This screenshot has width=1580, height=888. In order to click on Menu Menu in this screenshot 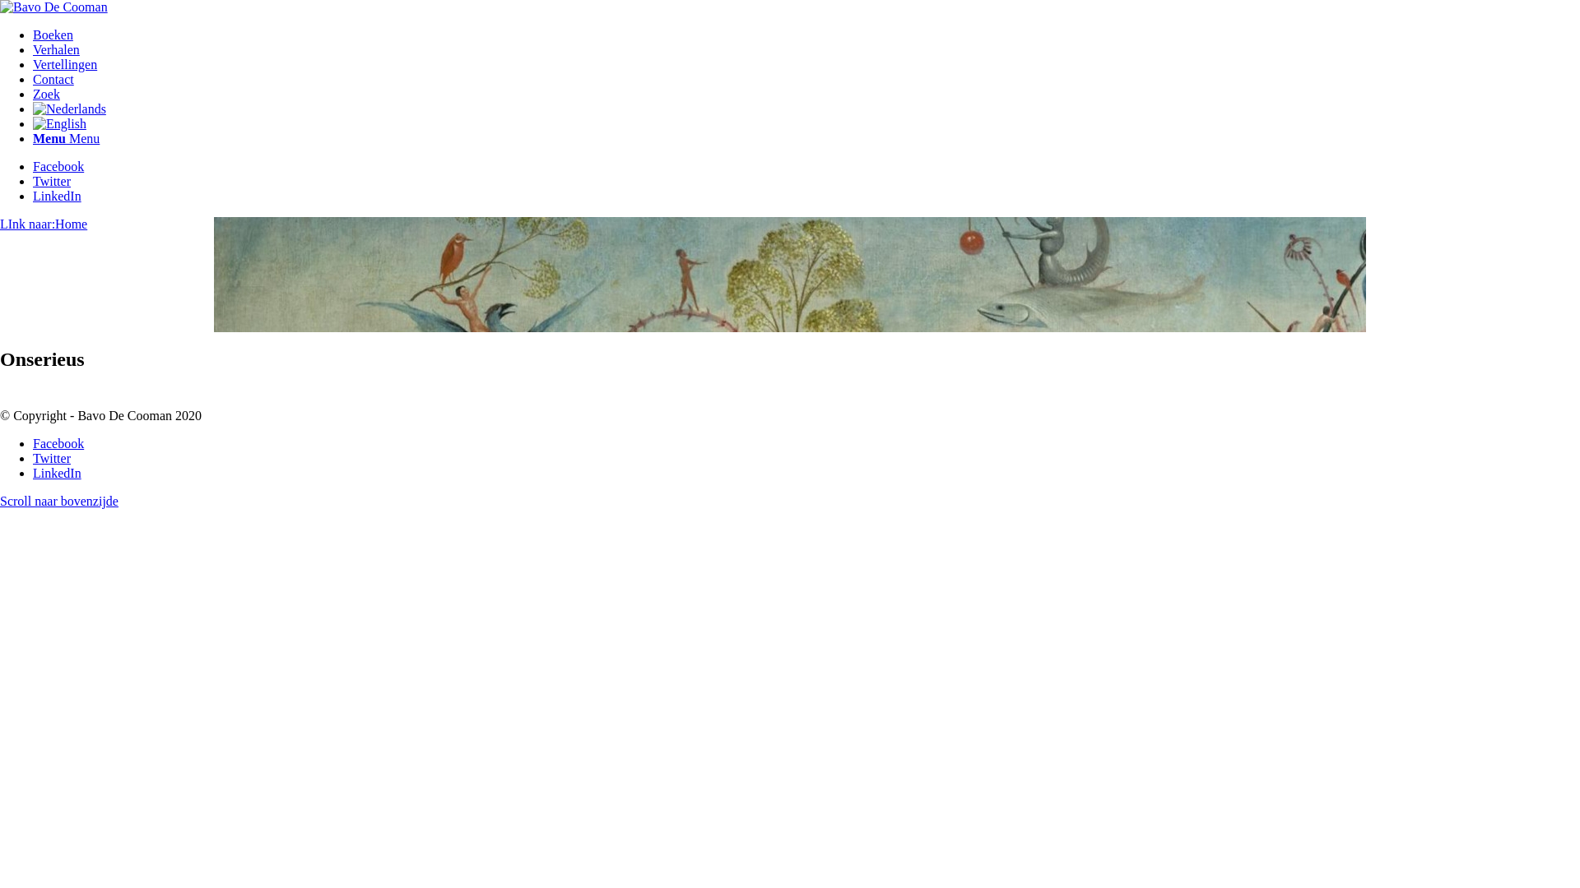, I will do `click(66, 138)`.